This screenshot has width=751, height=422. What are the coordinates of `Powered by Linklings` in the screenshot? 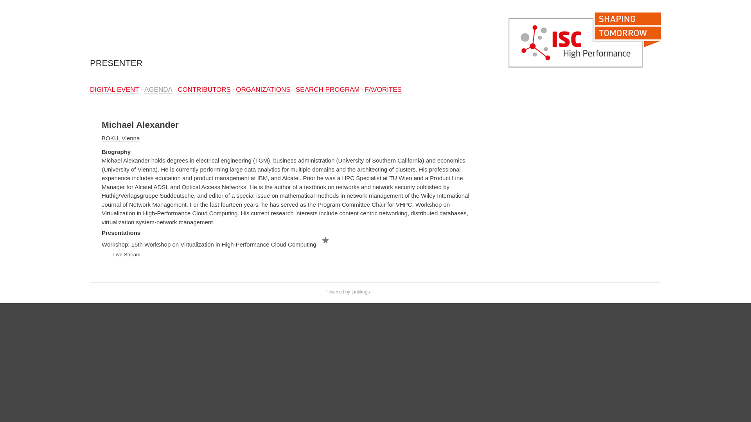 It's located at (343, 291).